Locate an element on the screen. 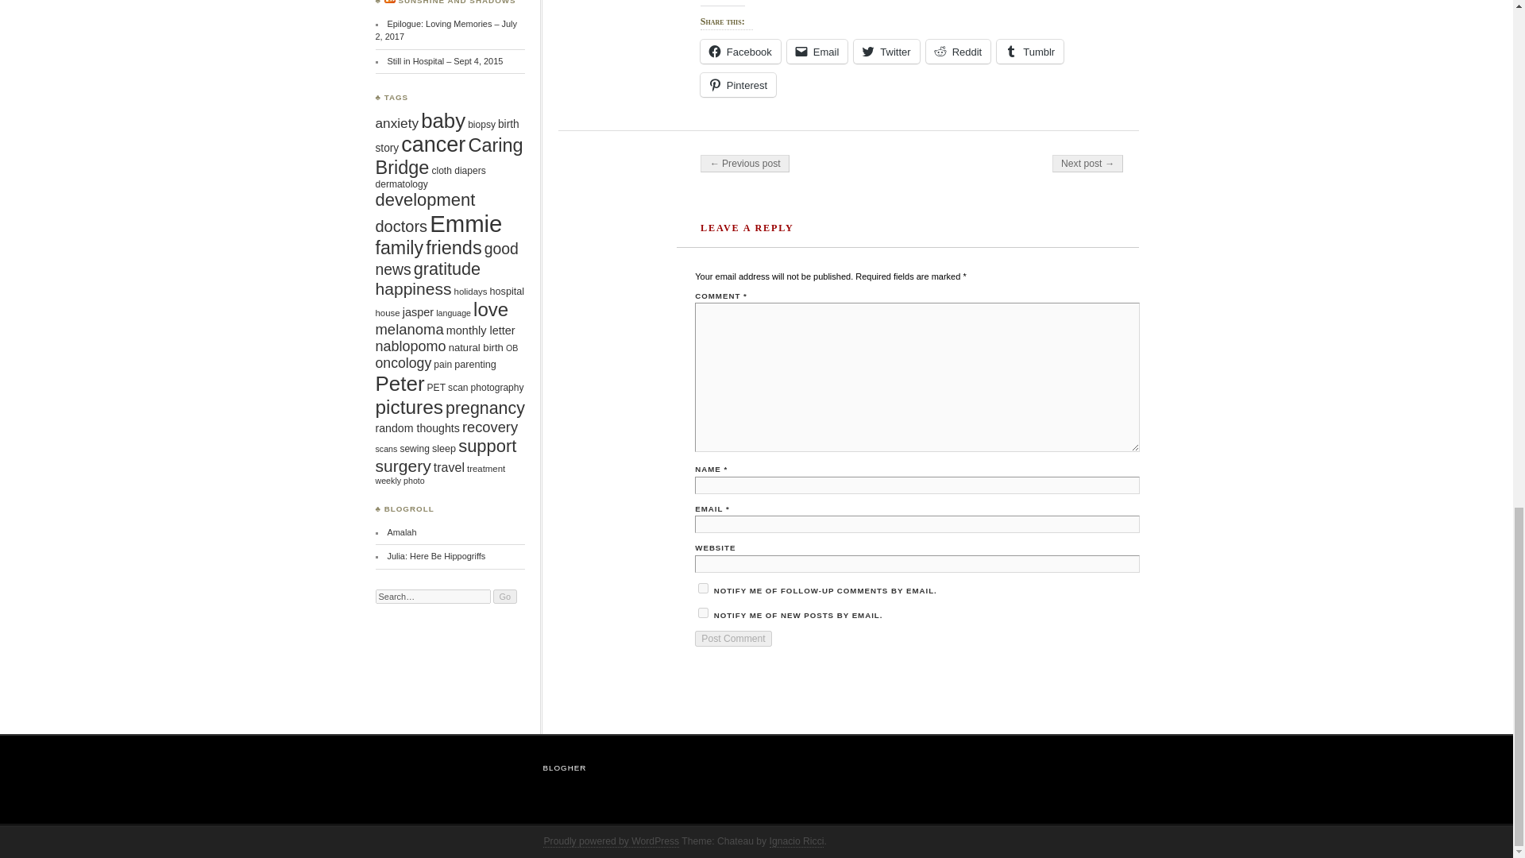 The image size is (1525, 858). Tumblr is located at coordinates (1029, 51).